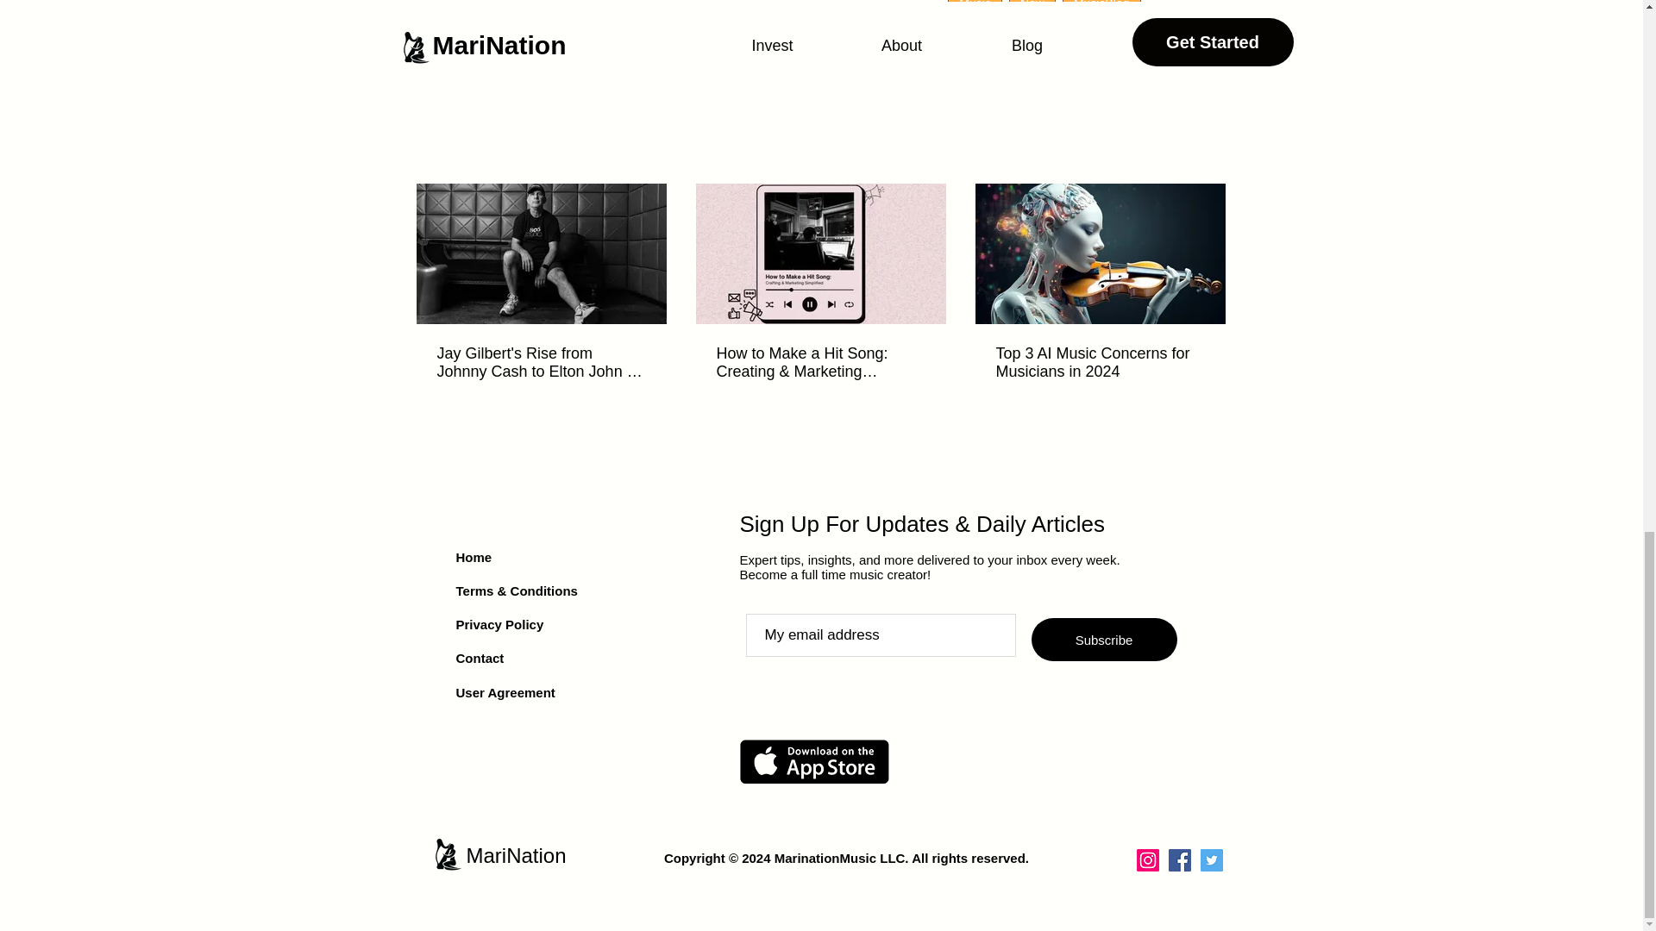  I want to click on Top 3 AI Music Concerns for Musicians in 2024, so click(1099, 362).